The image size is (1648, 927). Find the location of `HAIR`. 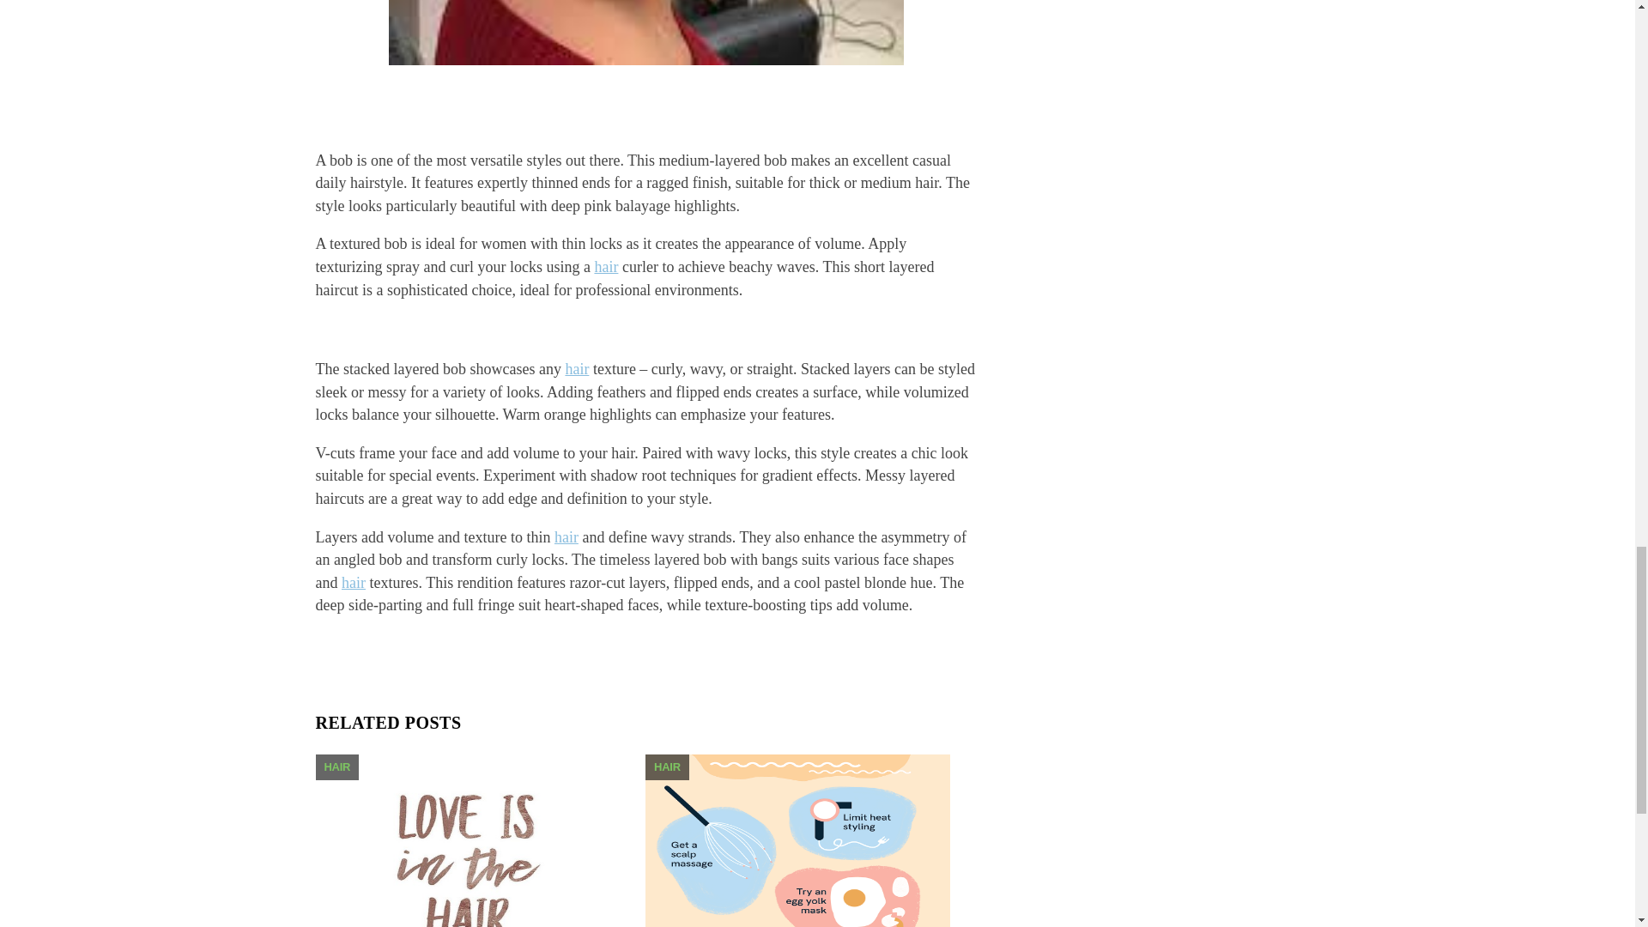

HAIR is located at coordinates (337, 766).